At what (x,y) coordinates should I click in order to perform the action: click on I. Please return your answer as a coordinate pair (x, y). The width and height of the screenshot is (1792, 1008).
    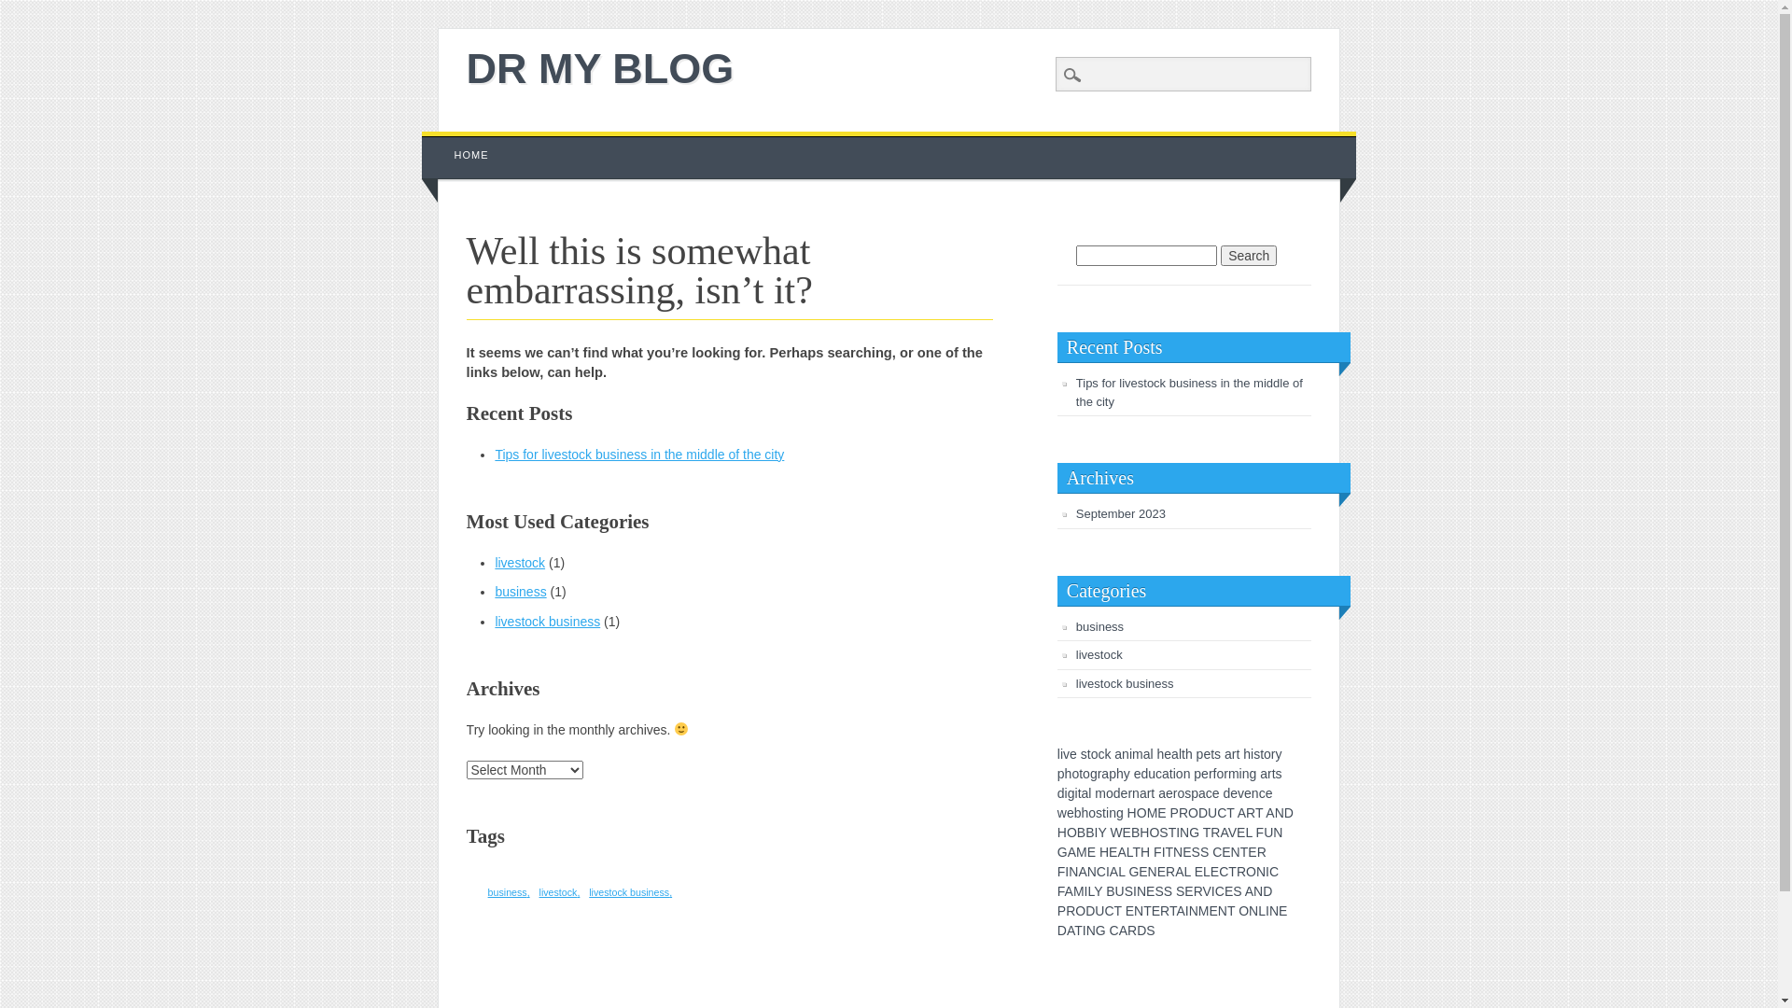
    Looking at the image, I should click on (1164, 851).